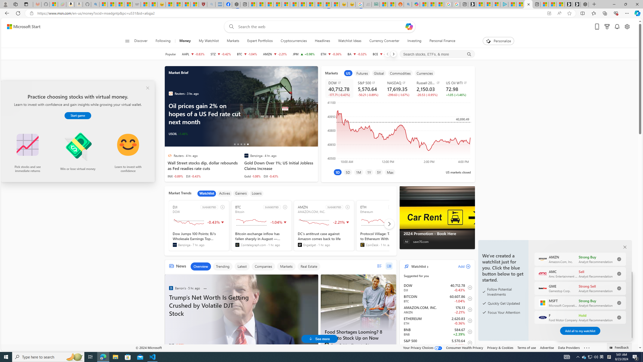 The image size is (643, 362). What do you see at coordinates (263, 266) in the screenshot?
I see `Companies` at bounding box center [263, 266].